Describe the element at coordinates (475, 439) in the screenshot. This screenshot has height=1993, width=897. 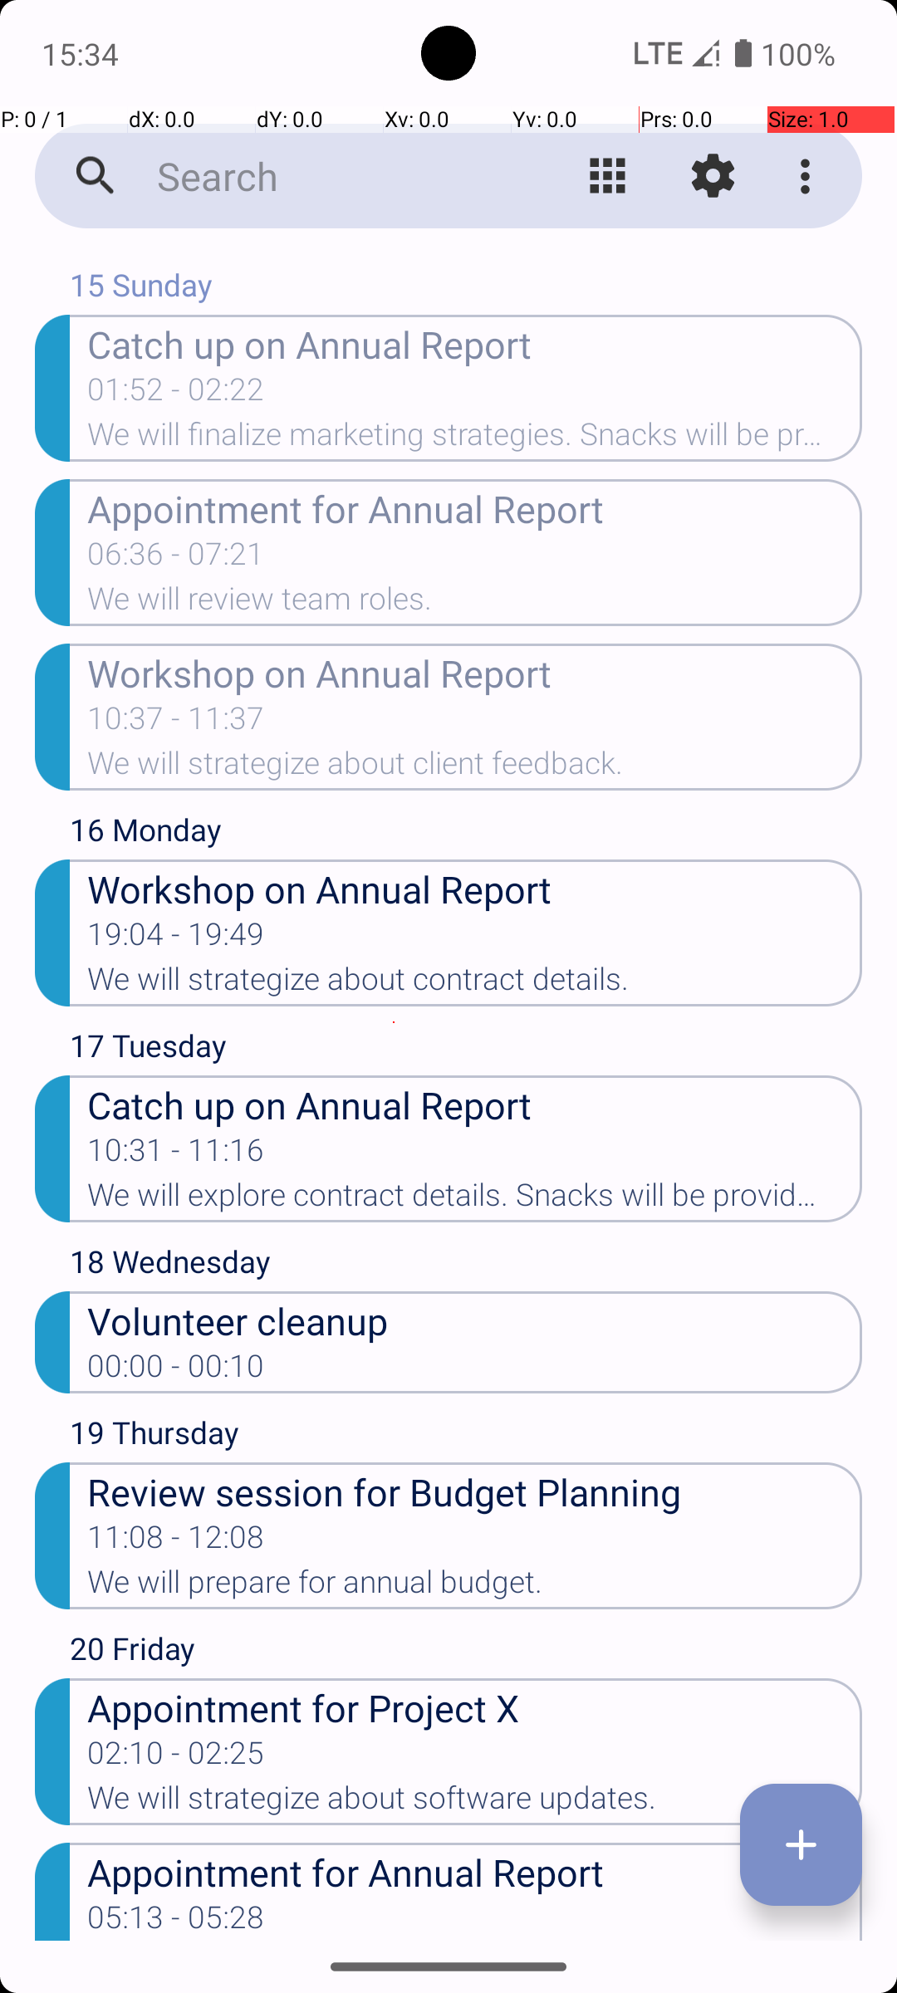
I see `We will finalize marketing strategies. Snacks will be provided.` at that location.